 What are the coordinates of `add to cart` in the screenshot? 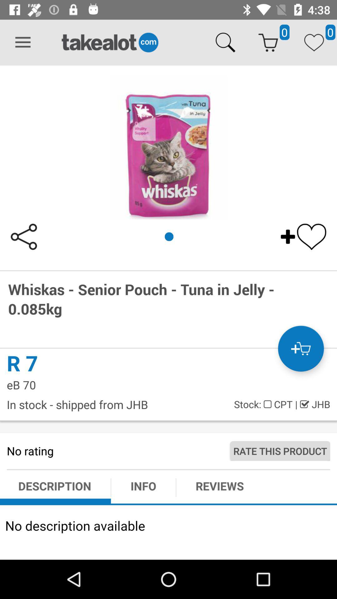 It's located at (301, 349).